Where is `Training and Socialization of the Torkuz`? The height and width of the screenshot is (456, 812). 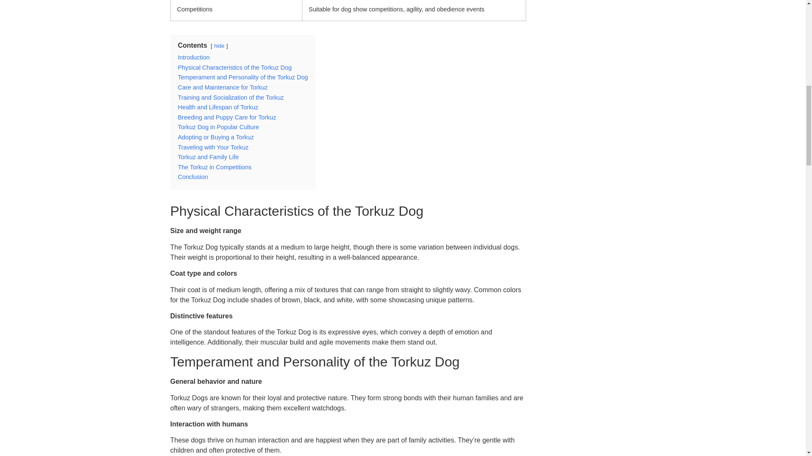
Training and Socialization of the Torkuz is located at coordinates (230, 97).